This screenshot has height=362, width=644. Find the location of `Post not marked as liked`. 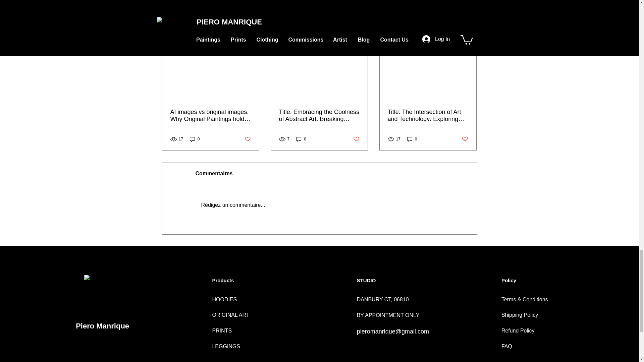

Post not marked as liked is located at coordinates (356, 139).